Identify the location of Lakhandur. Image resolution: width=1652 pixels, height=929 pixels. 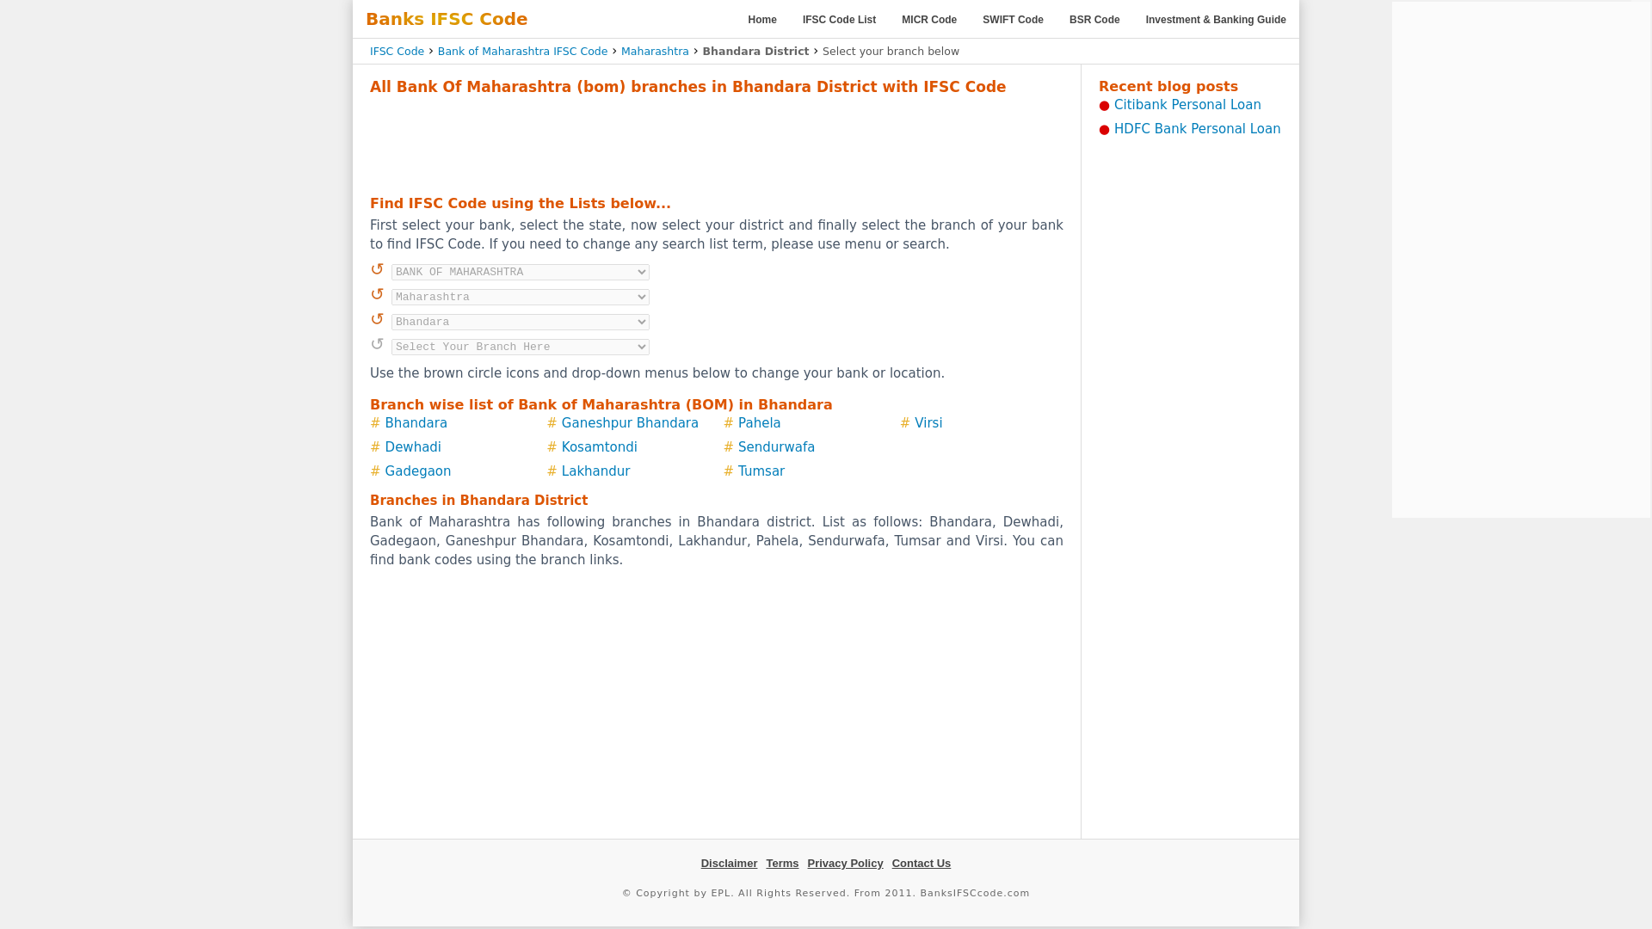
(595, 471).